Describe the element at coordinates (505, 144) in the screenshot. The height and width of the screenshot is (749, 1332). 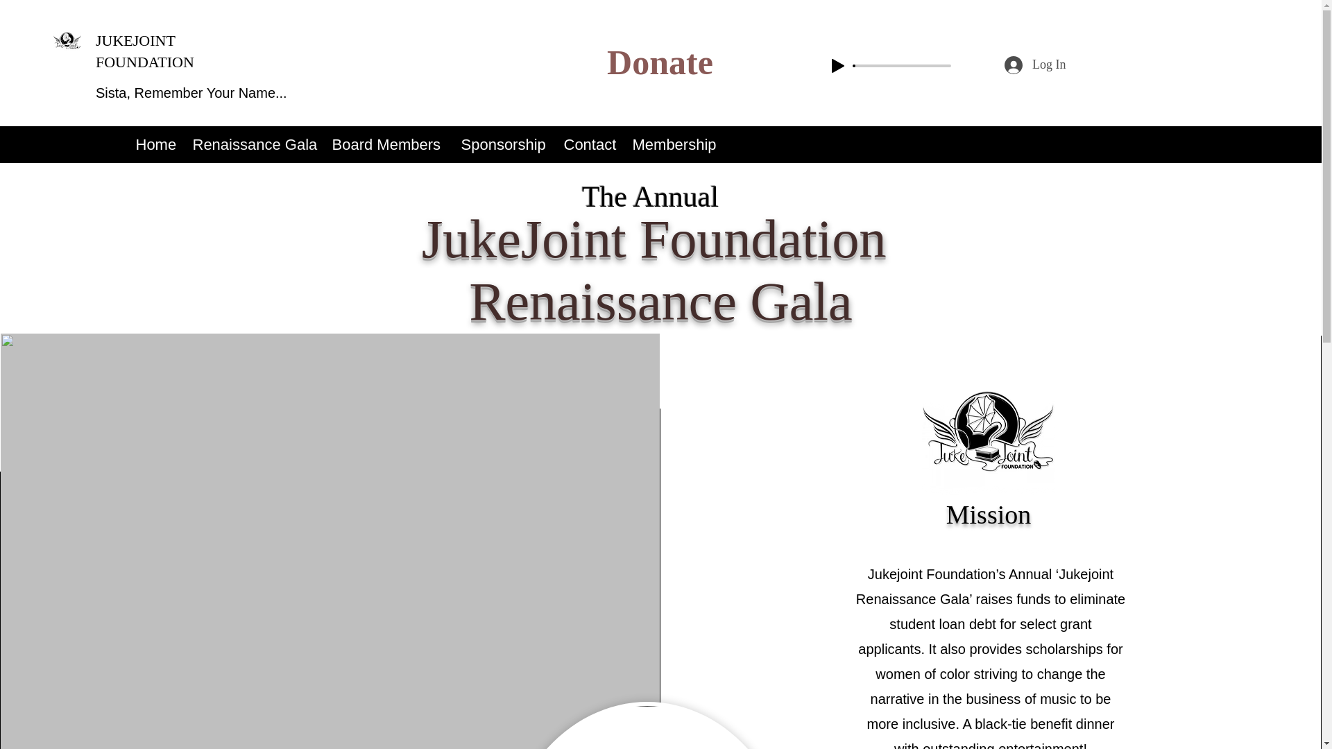
I see `Sponsorship` at that location.